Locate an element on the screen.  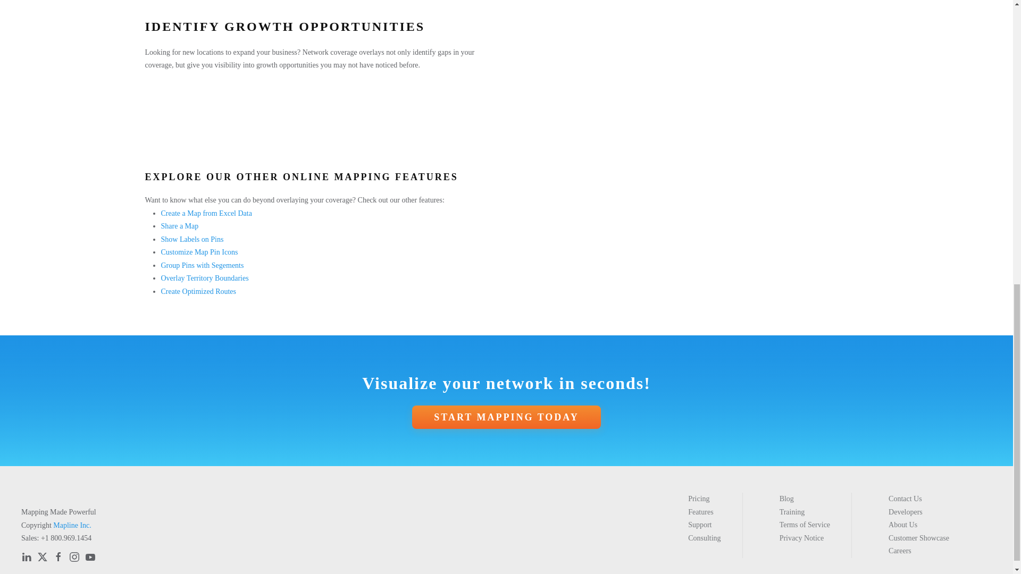
Show Labels on Pins is located at coordinates (191, 239).